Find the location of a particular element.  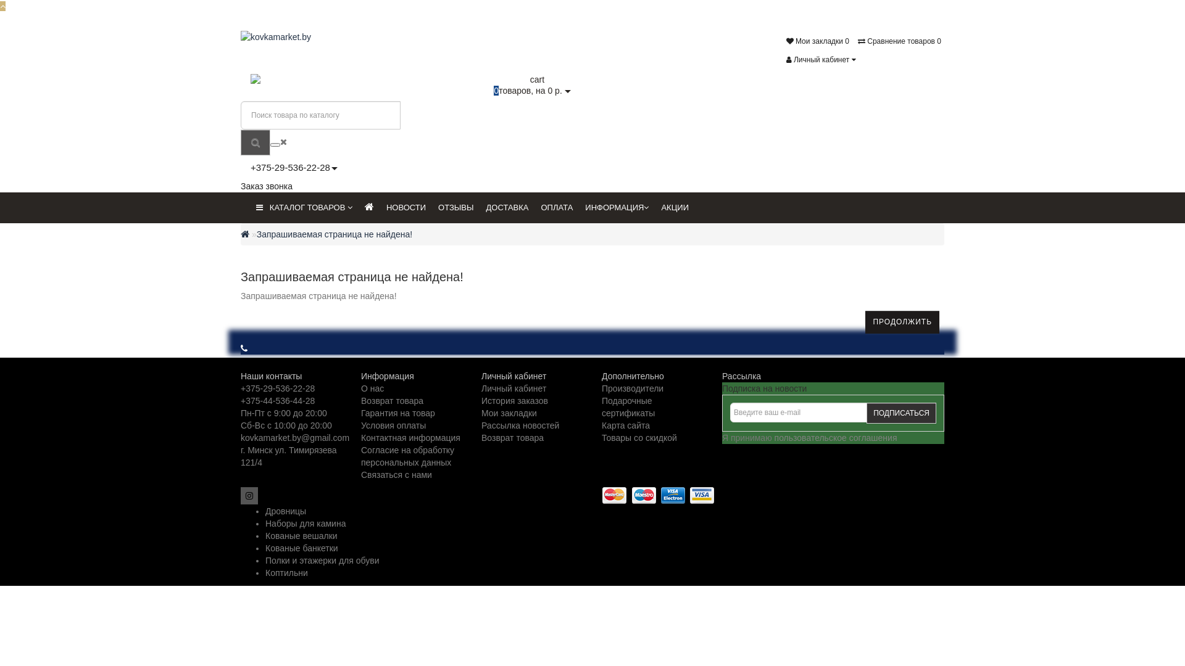

+375-44-536-44-28 is located at coordinates (278, 401).